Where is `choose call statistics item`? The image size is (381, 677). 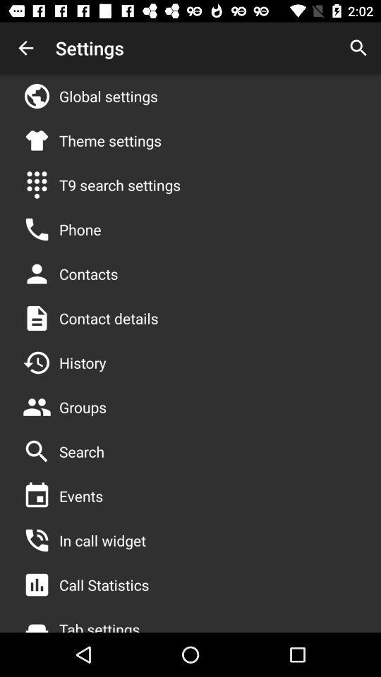 choose call statistics item is located at coordinates (104, 585).